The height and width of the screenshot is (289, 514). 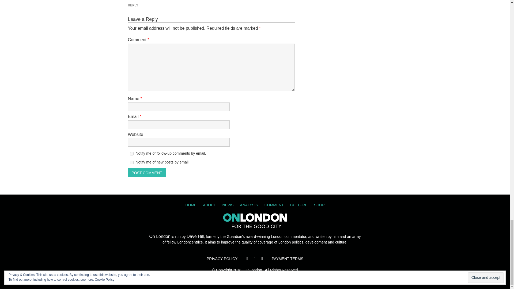 I want to click on Post Comment, so click(x=147, y=172).